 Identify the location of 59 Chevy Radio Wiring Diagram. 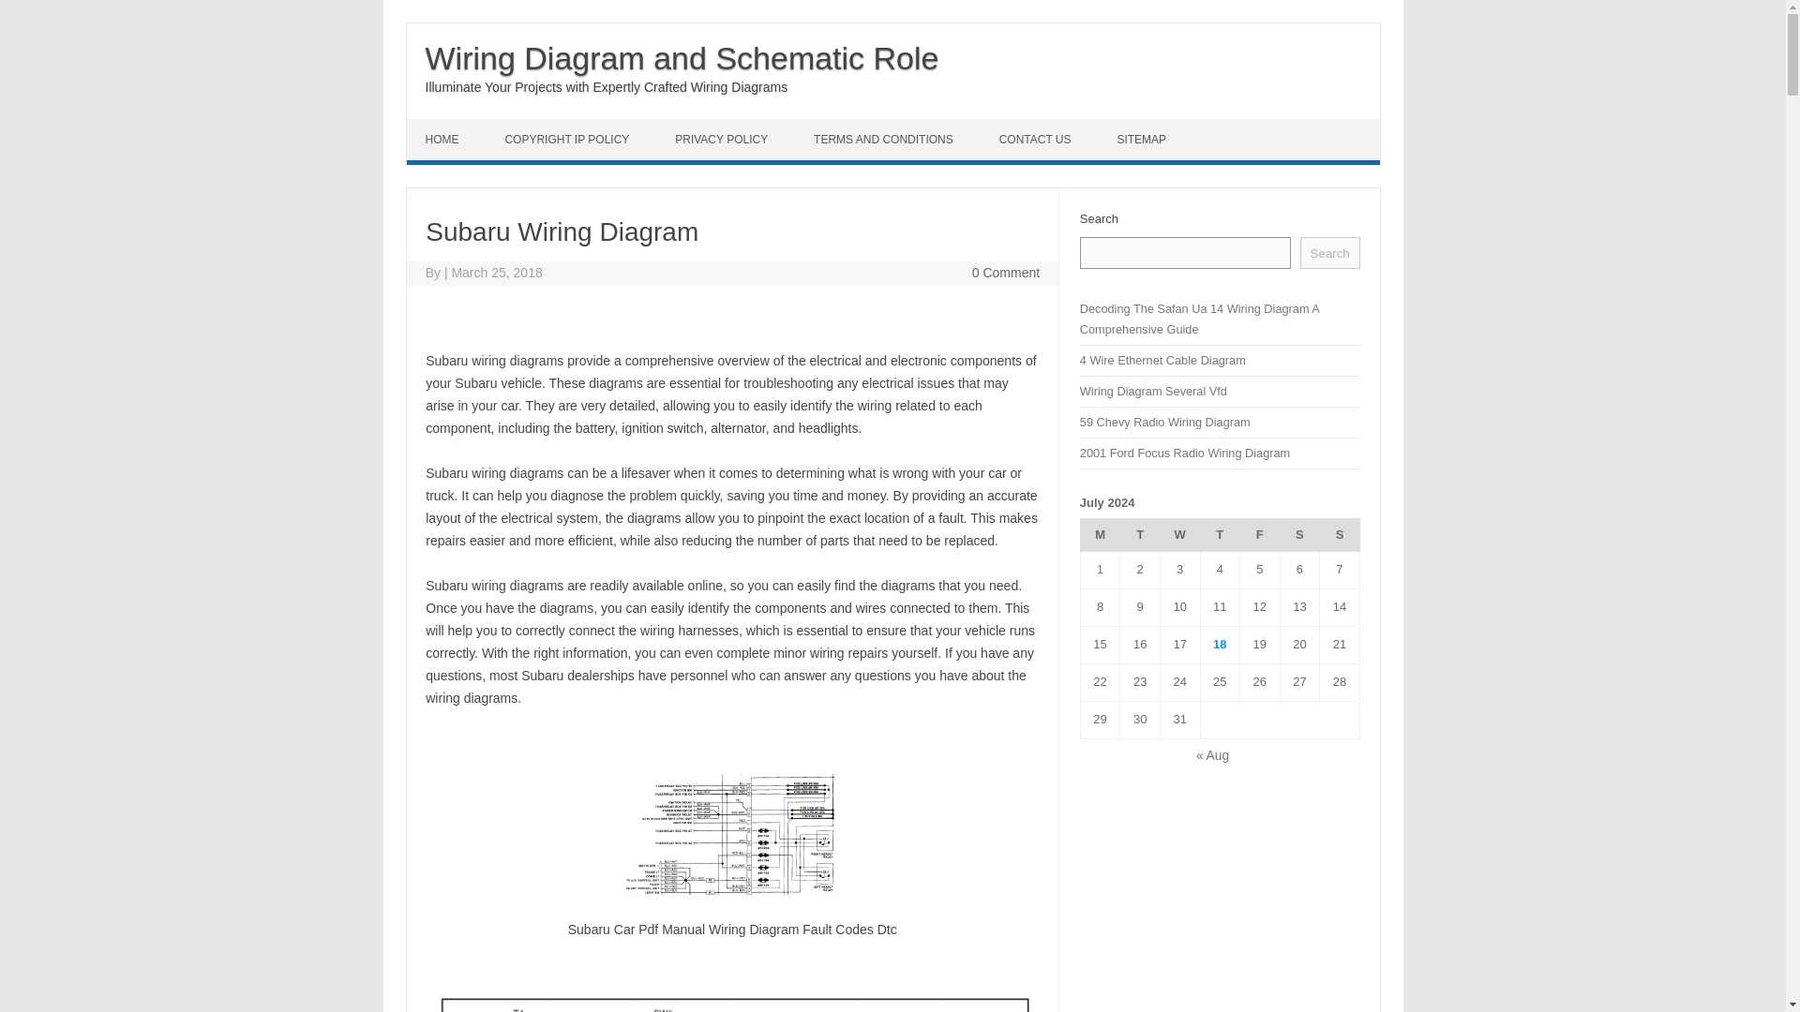
(1165, 422).